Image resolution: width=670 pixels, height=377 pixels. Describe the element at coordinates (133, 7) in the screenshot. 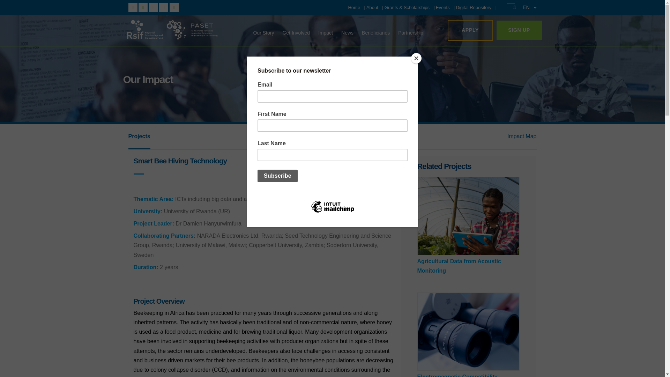

I see `Facebook` at that location.